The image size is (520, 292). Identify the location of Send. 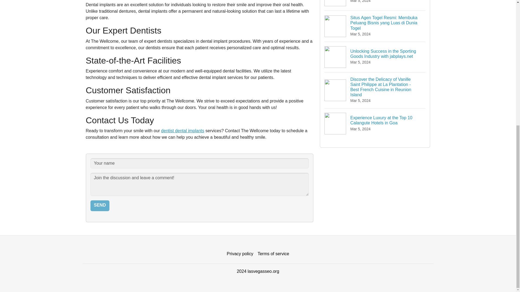
(100, 205).